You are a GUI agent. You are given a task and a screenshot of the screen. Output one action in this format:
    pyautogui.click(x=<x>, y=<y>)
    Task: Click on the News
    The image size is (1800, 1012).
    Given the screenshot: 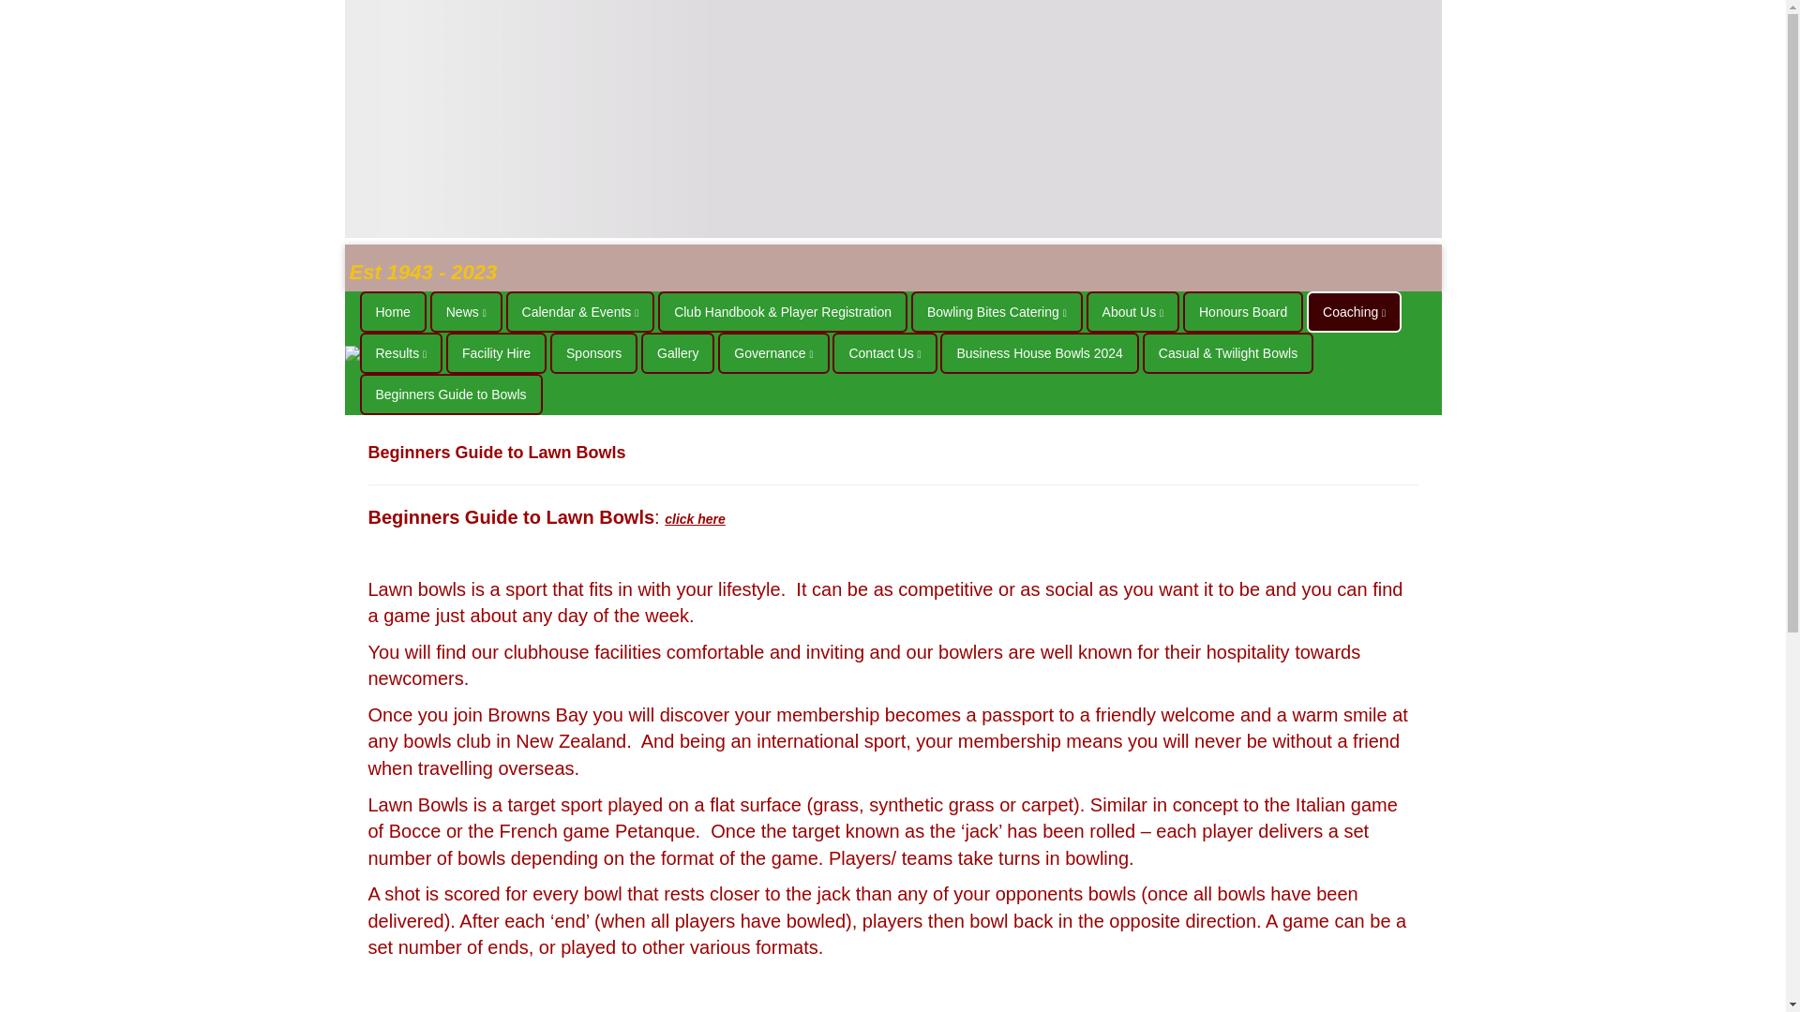 What is the action you would take?
    pyautogui.click(x=465, y=312)
    